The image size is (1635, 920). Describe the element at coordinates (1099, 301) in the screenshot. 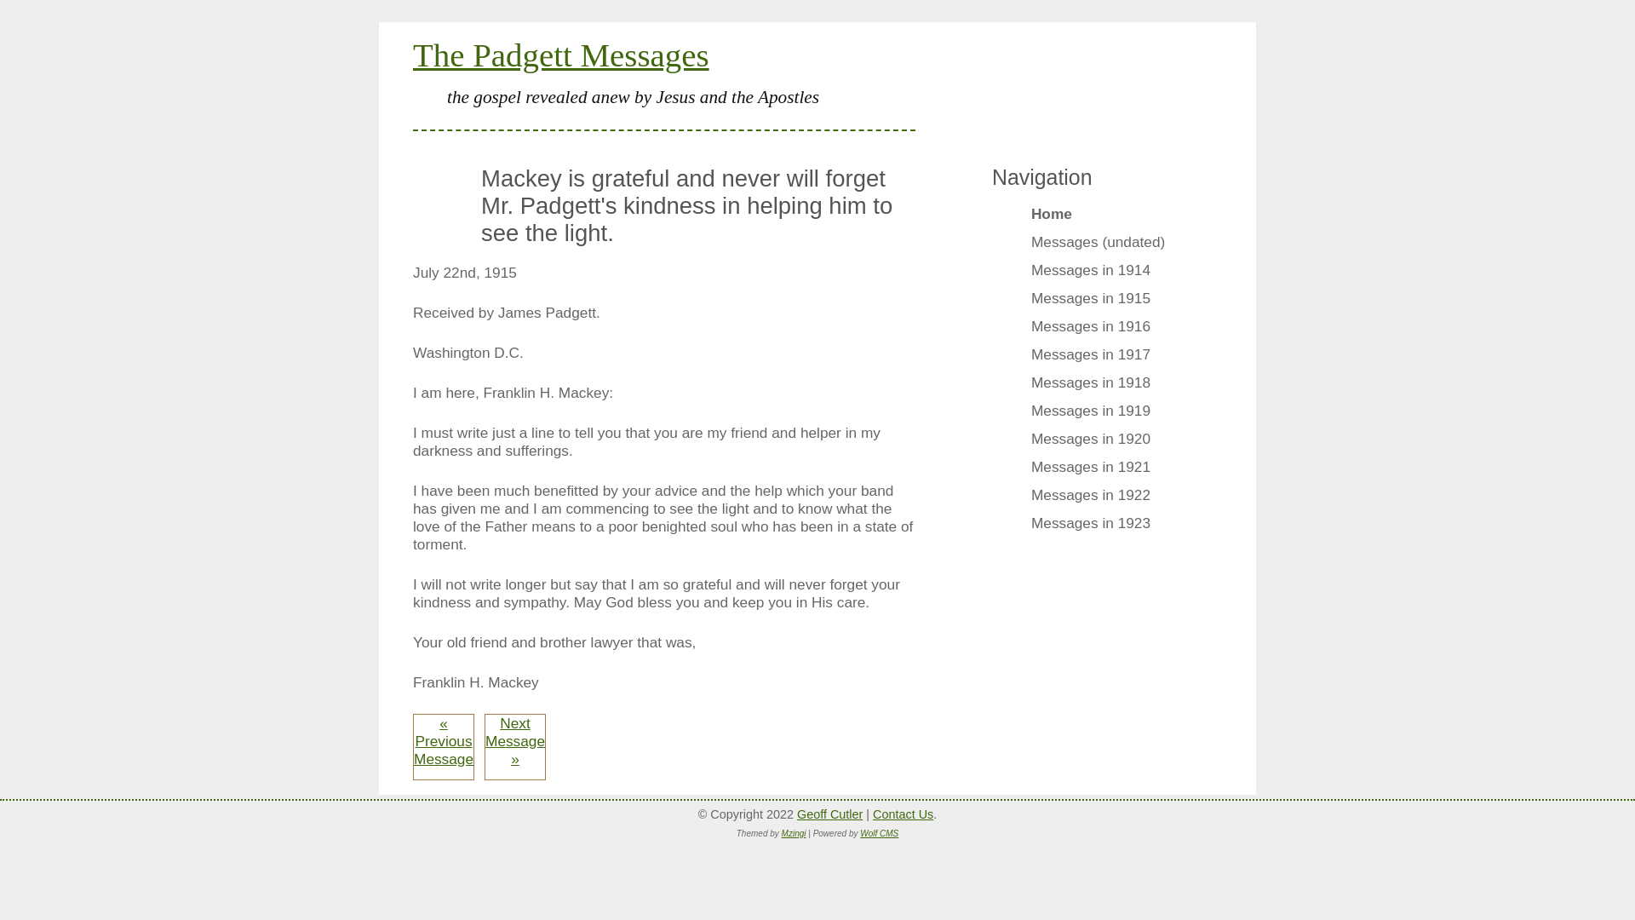

I see `Messages in 1915` at that location.